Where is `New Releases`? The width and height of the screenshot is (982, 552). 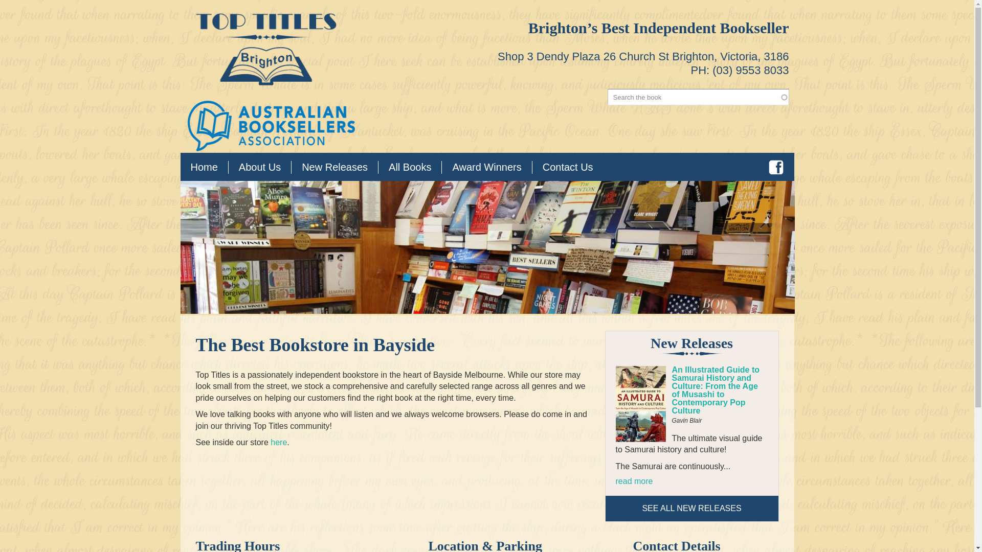 New Releases is located at coordinates (334, 168).